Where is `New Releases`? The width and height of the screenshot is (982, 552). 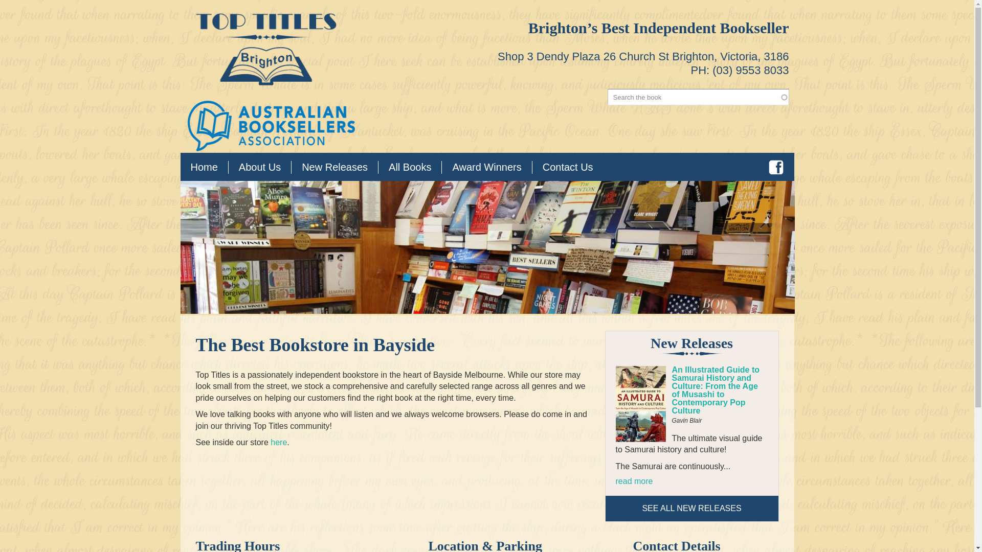 New Releases is located at coordinates (334, 168).